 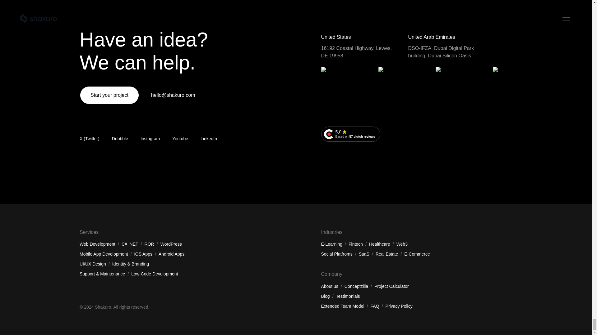 I want to click on Web Development, so click(x=97, y=7).